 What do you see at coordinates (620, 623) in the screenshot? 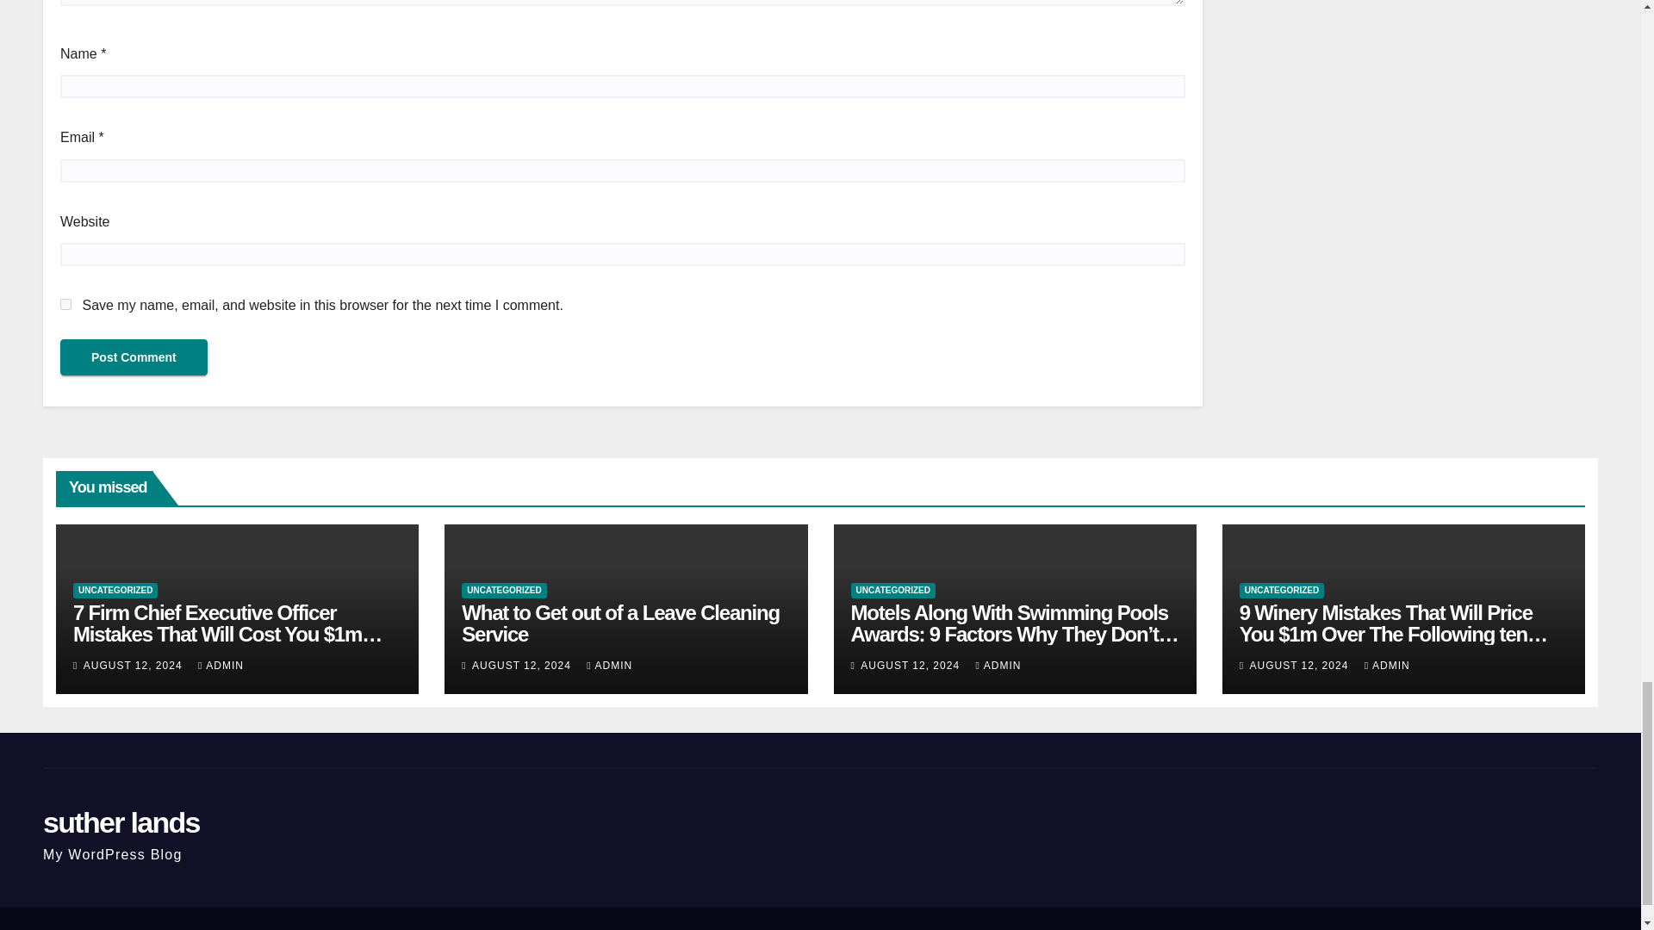
I see `Permalink to: What to Get out of a Leave Cleaning Service` at bounding box center [620, 623].